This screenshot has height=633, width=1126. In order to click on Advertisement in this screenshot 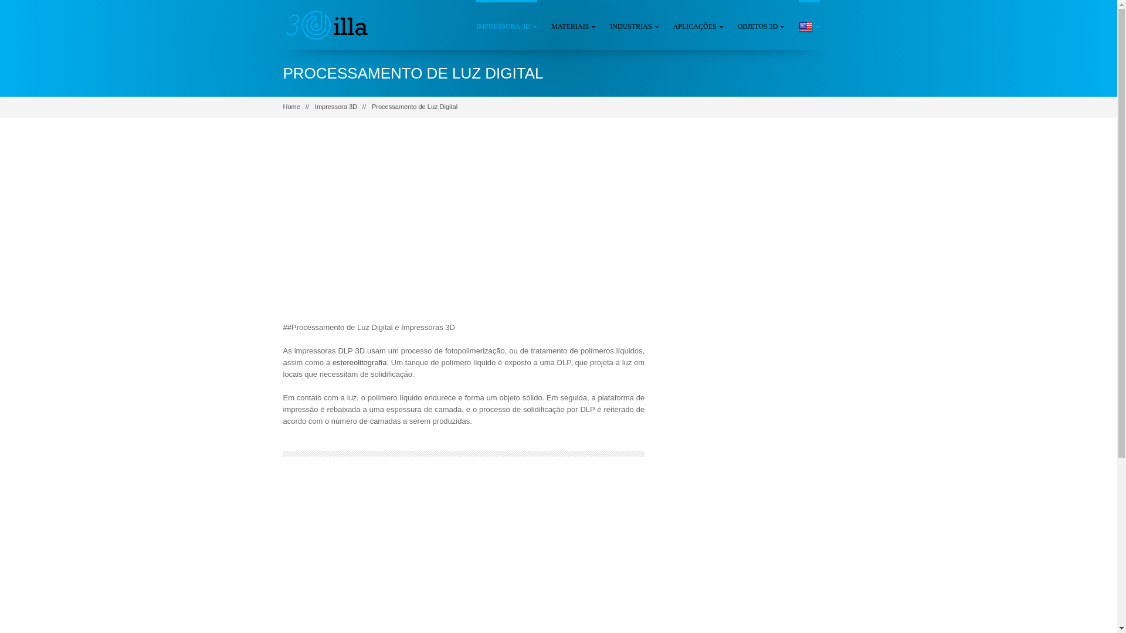, I will do `click(463, 228)`.